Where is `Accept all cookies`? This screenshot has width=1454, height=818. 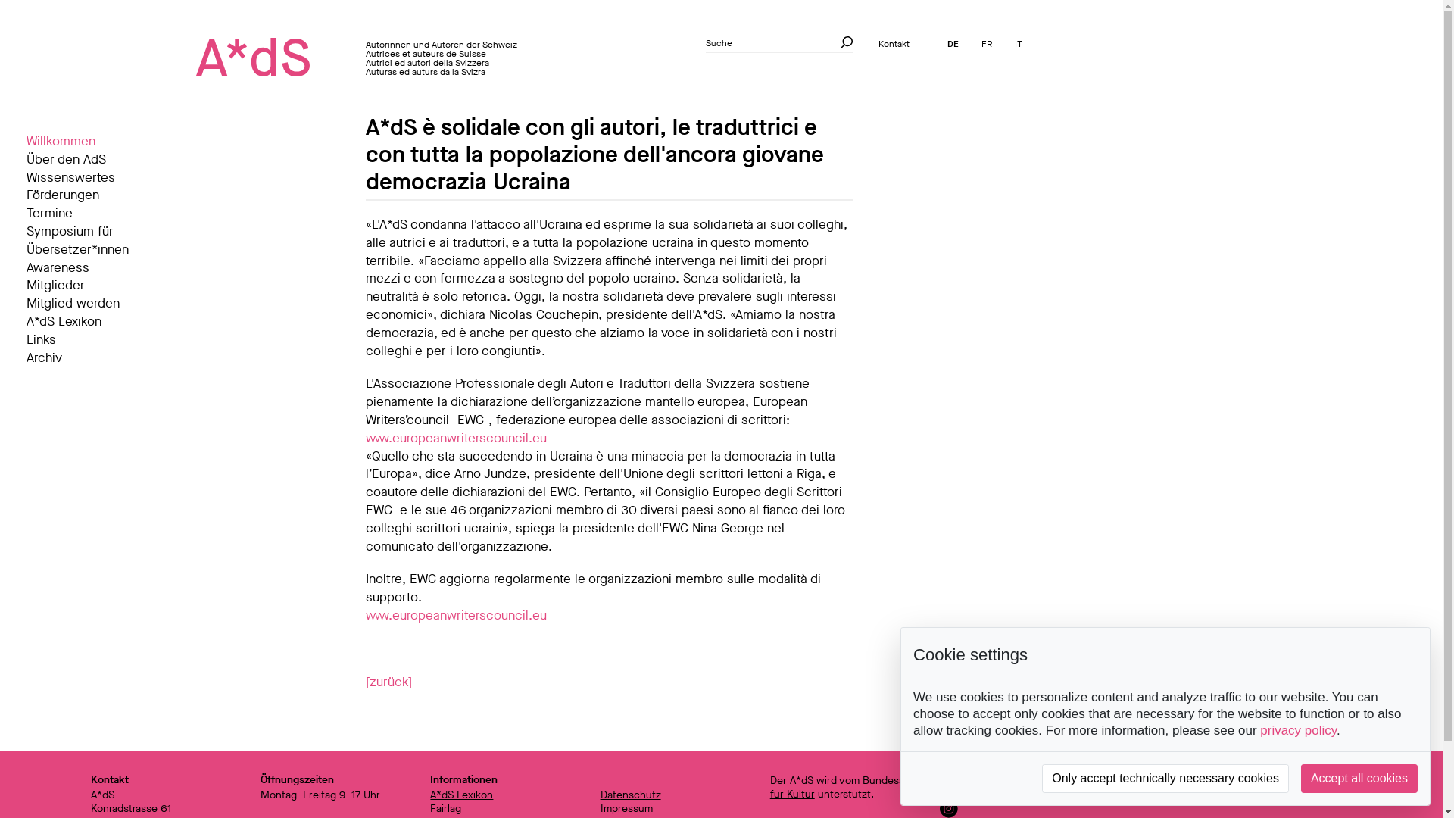
Accept all cookies is located at coordinates (1359, 779).